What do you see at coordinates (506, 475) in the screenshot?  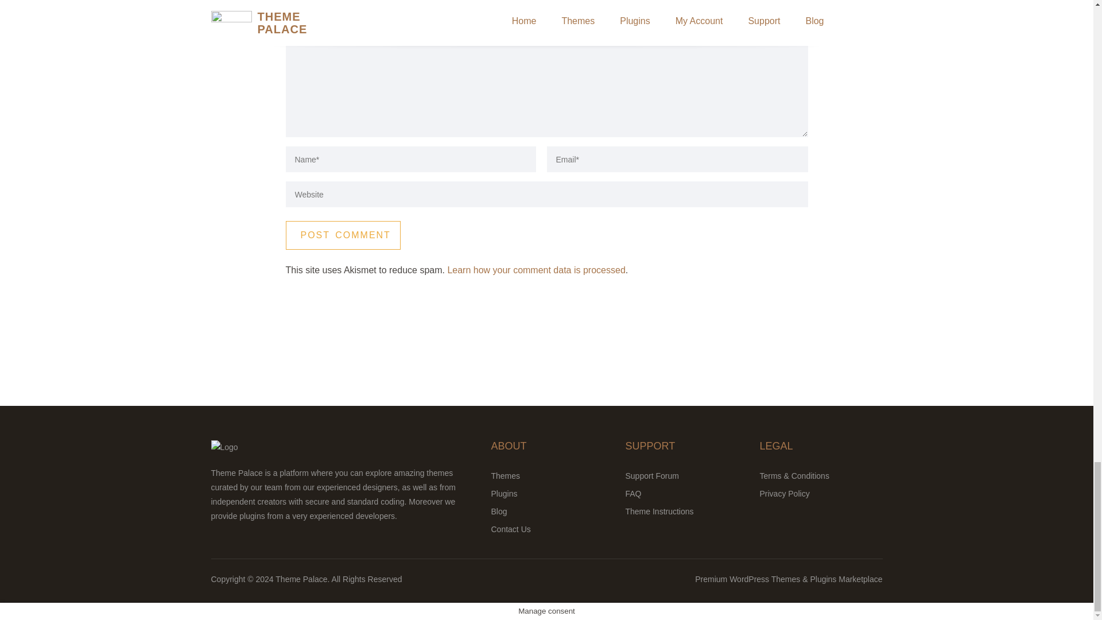 I see `Themes` at bounding box center [506, 475].